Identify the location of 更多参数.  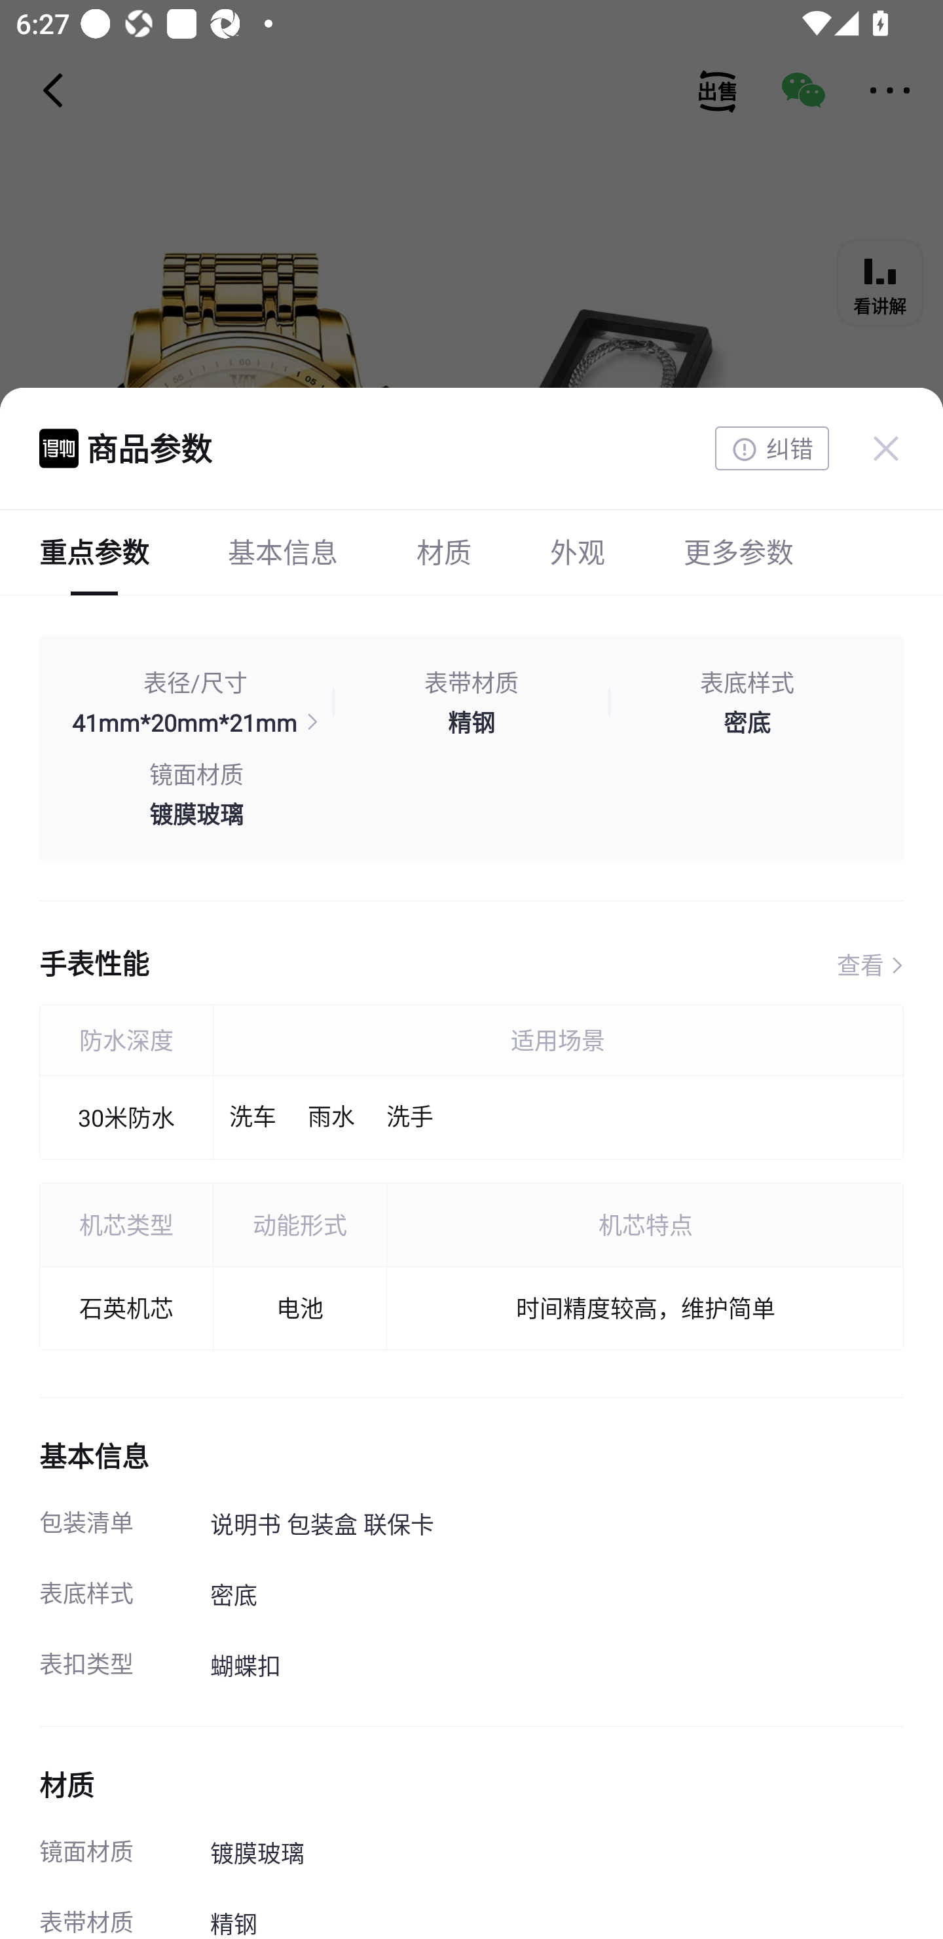
(738, 552).